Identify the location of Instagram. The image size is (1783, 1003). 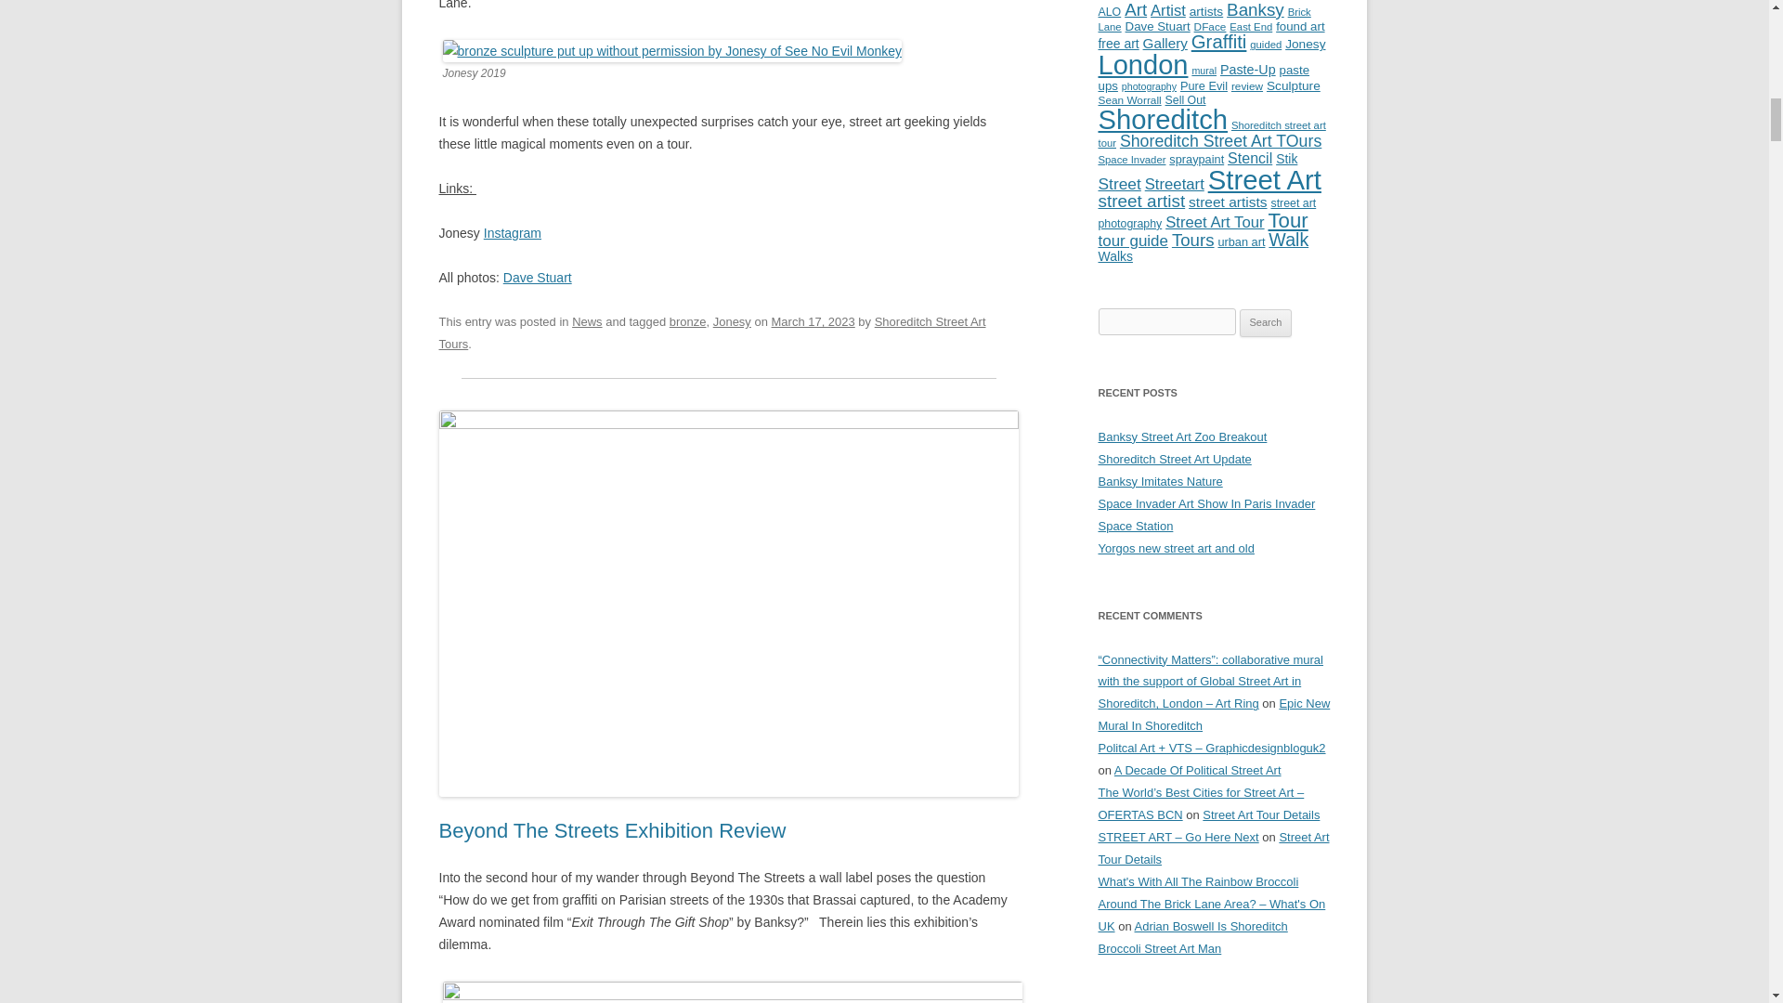
(513, 233).